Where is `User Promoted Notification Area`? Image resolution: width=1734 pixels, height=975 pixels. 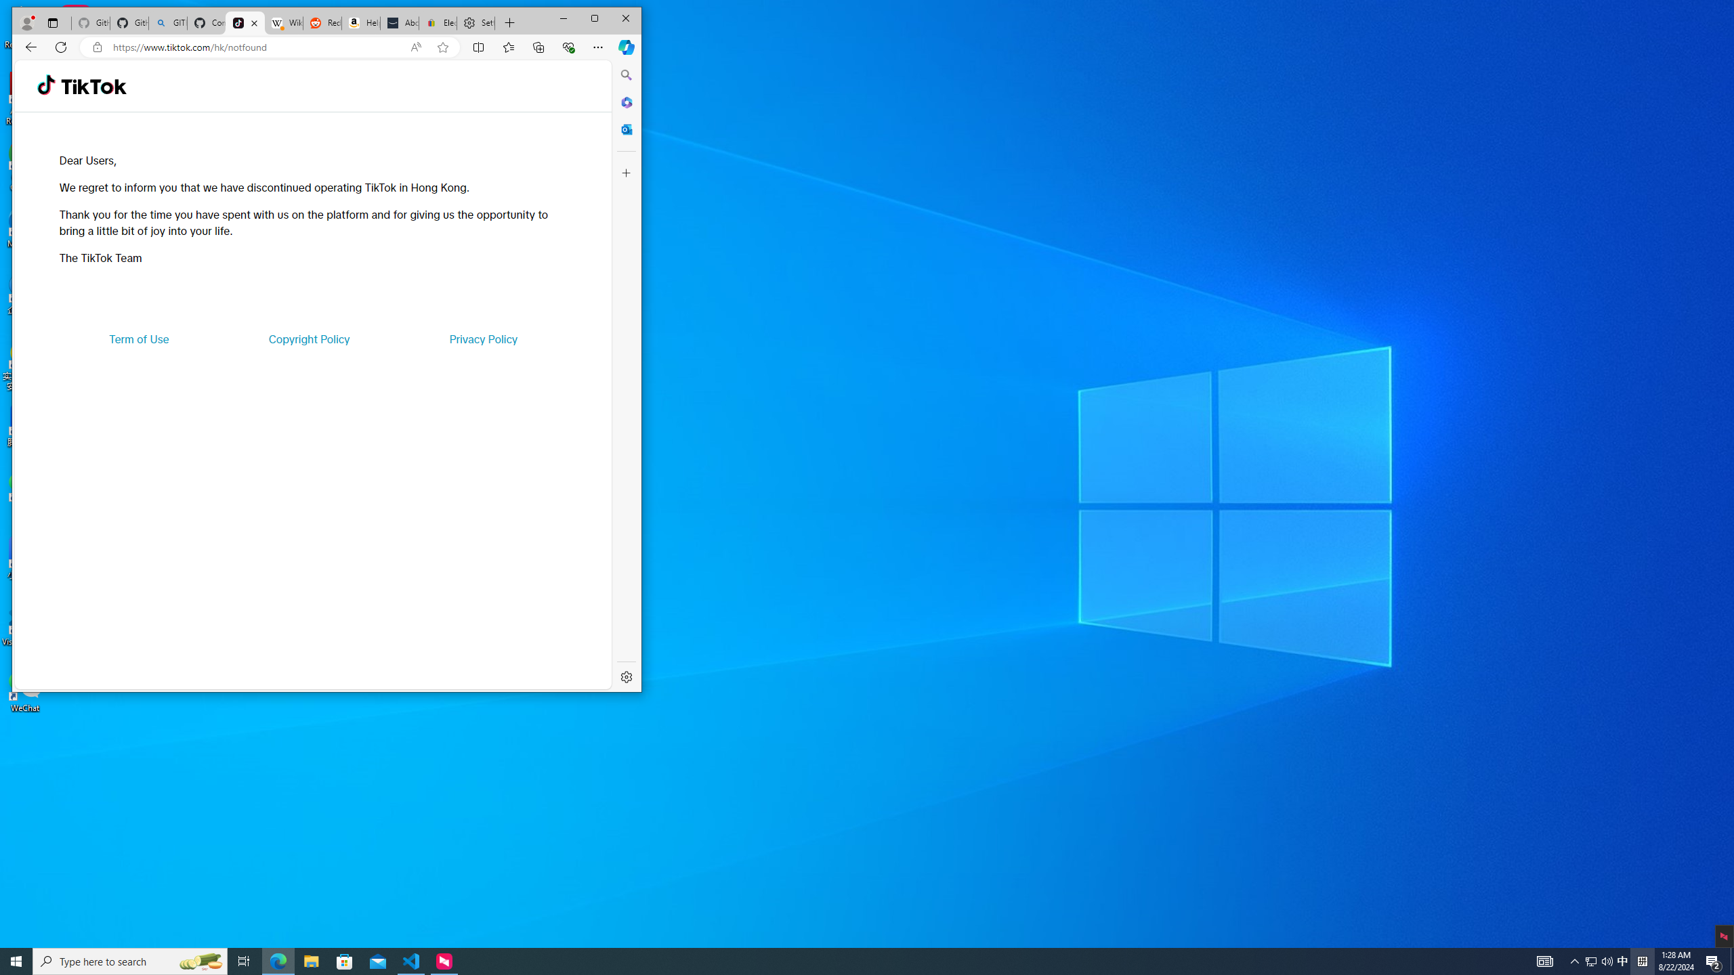 User Promoted Notification Area is located at coordinates (1599, 961).